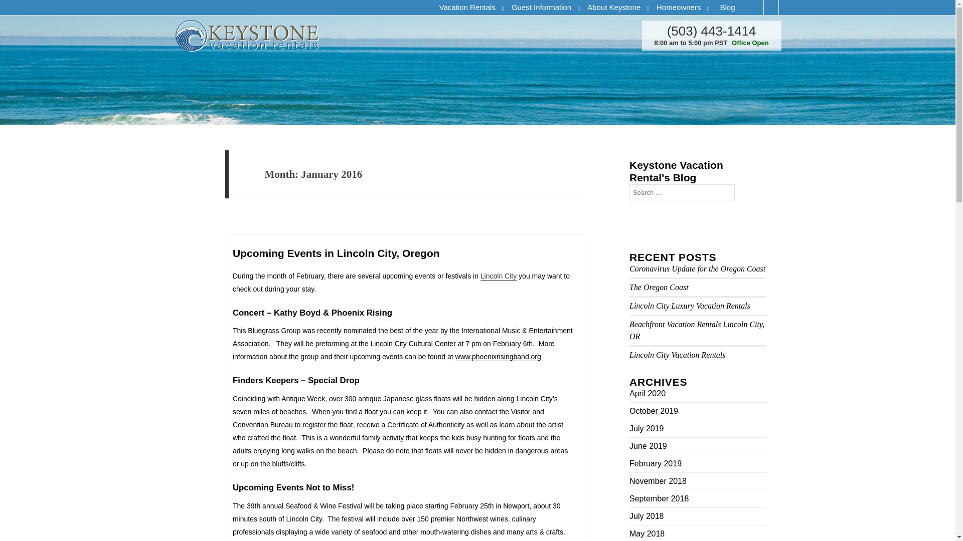 The height and width of the screenshot is (541, 963). I want to click on September 2018, so click(659, 498).